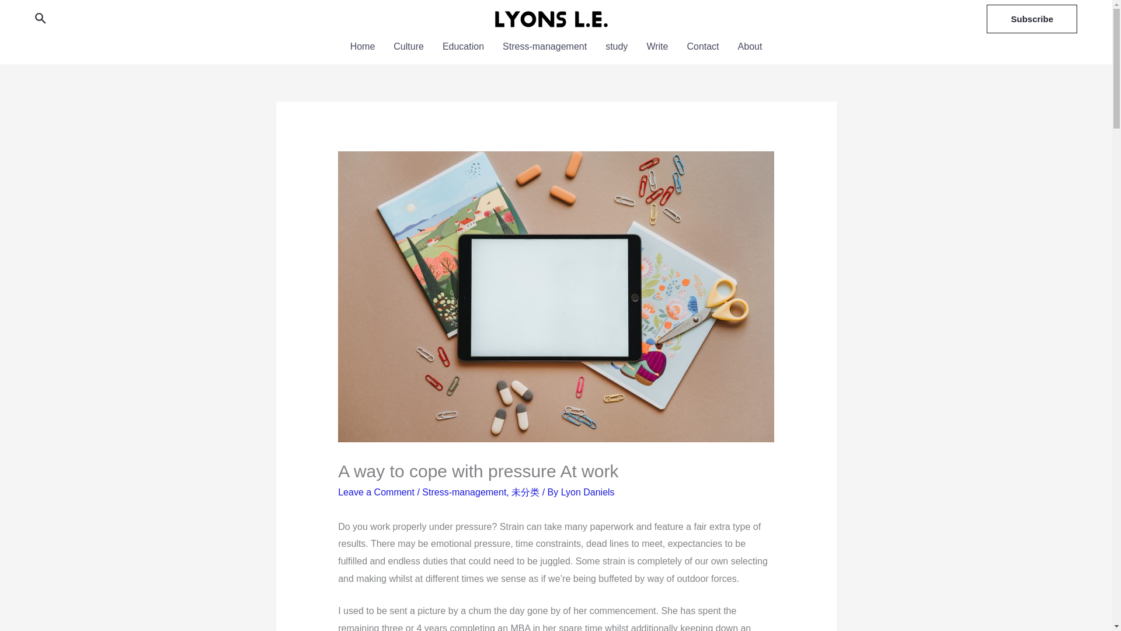  I want to click on Lyon Daniels, so click(587, 492).